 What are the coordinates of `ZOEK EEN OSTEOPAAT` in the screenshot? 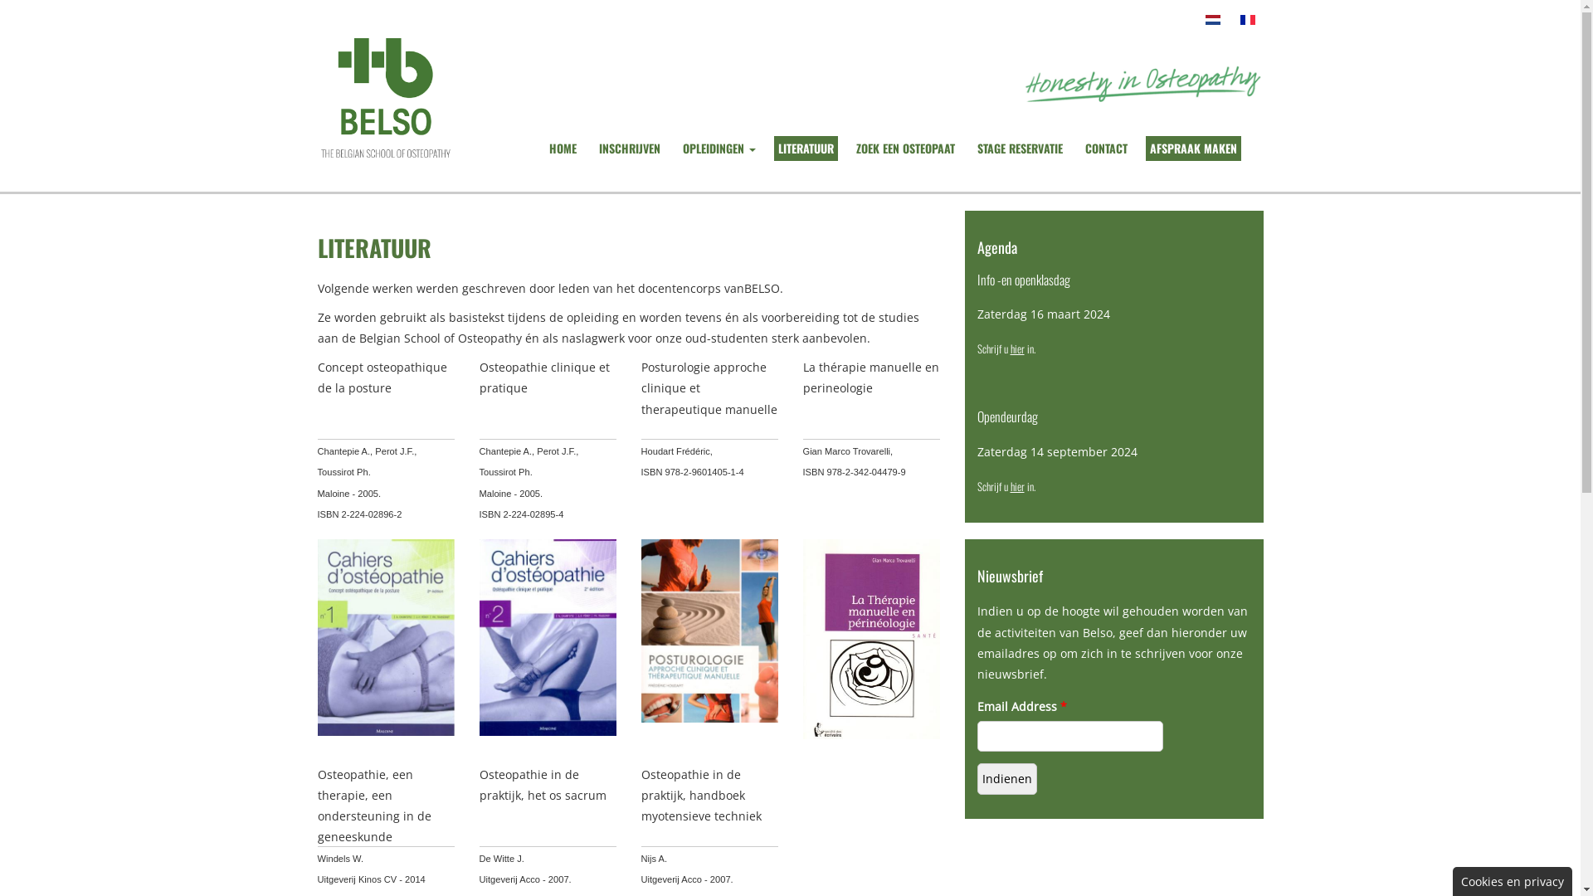 It's located at (904, 149).